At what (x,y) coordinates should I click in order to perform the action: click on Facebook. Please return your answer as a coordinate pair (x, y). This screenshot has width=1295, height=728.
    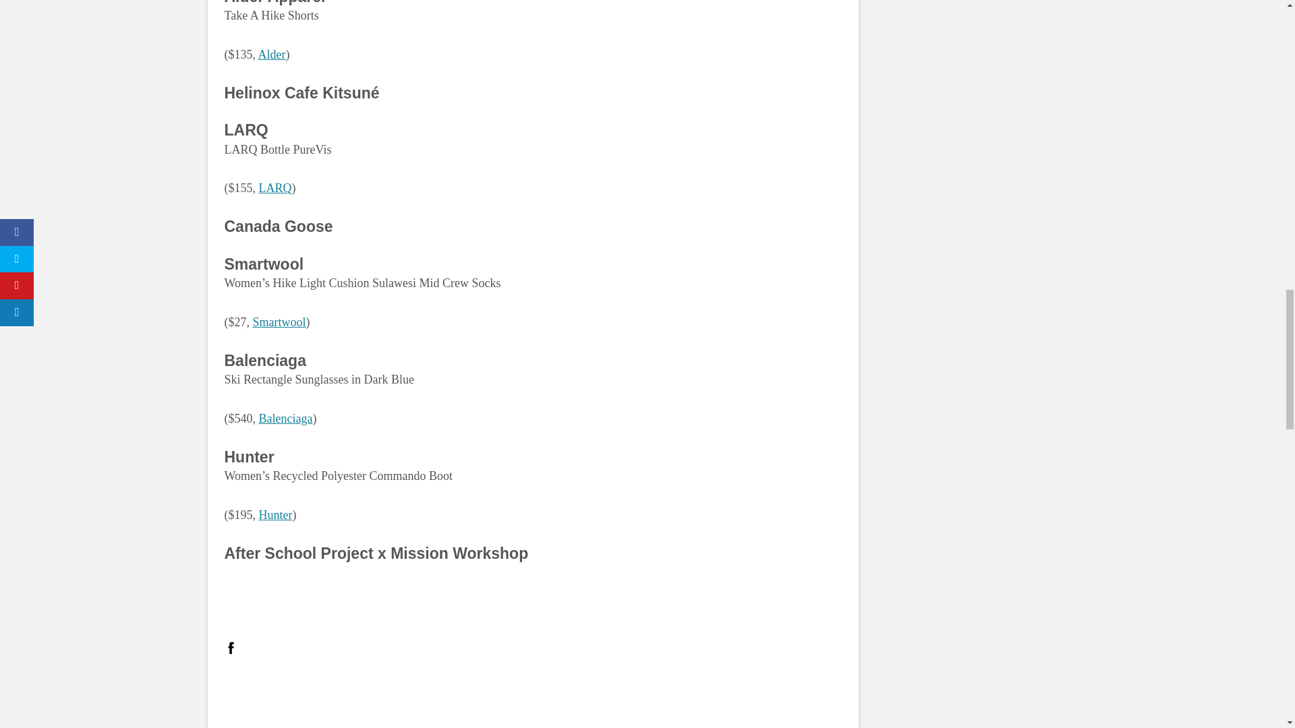
    Looking at the image, I should click on (231, 647).